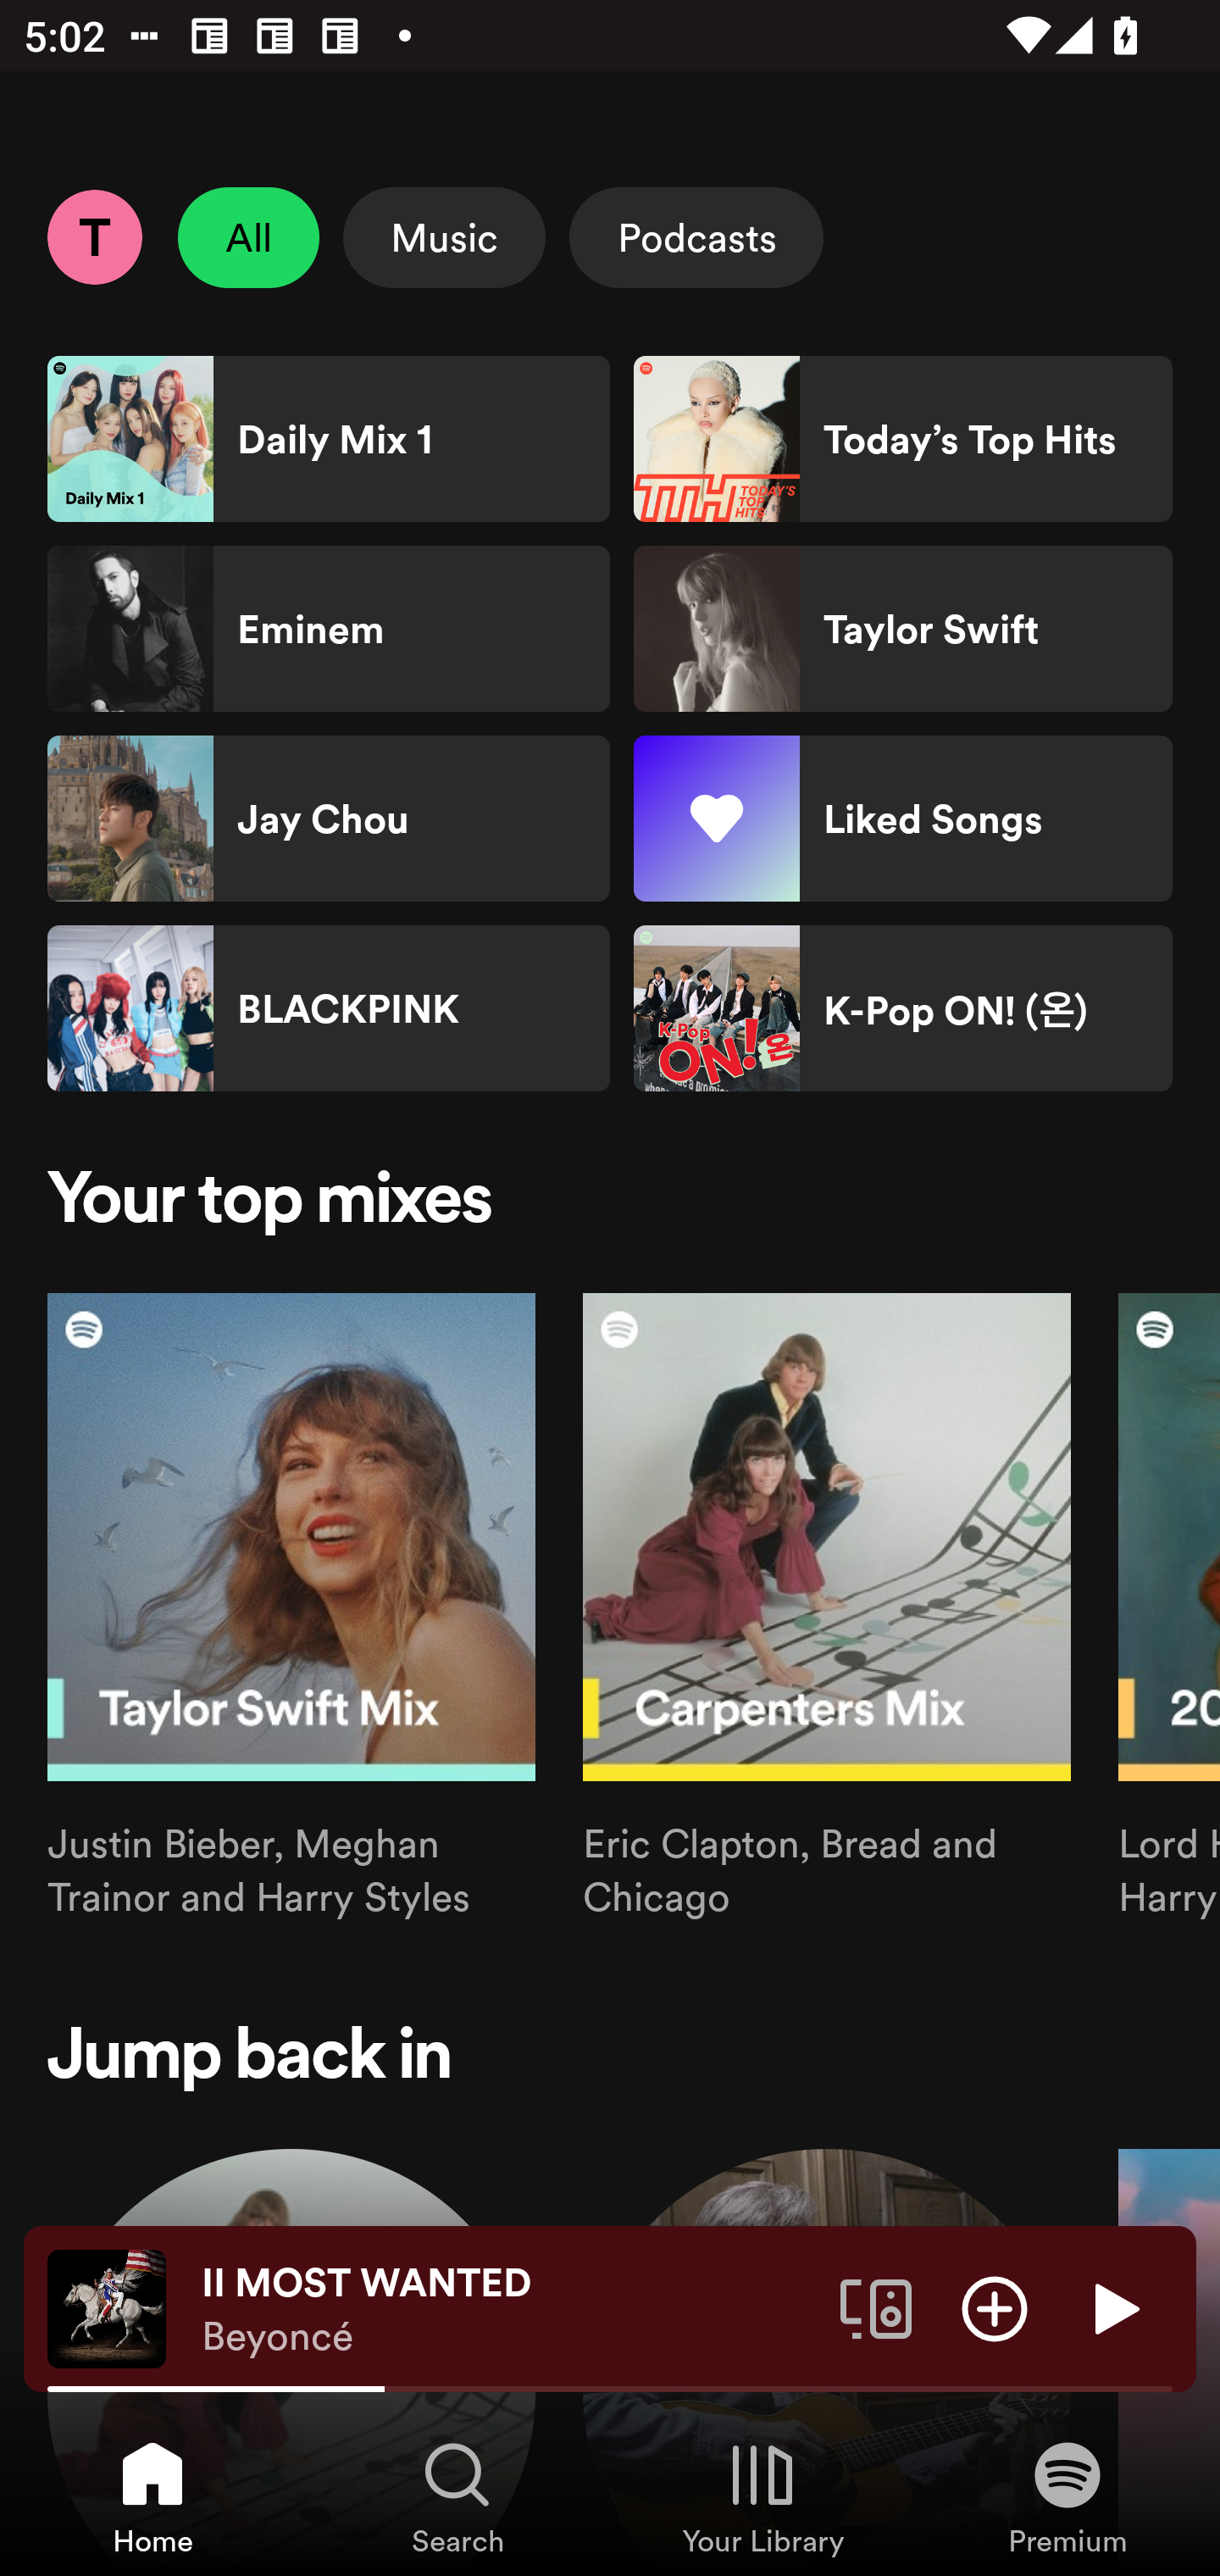 The image size is (1220, 2576). I want to click on Jay Chou Shortcut Jay Chou, so click(329, 819).